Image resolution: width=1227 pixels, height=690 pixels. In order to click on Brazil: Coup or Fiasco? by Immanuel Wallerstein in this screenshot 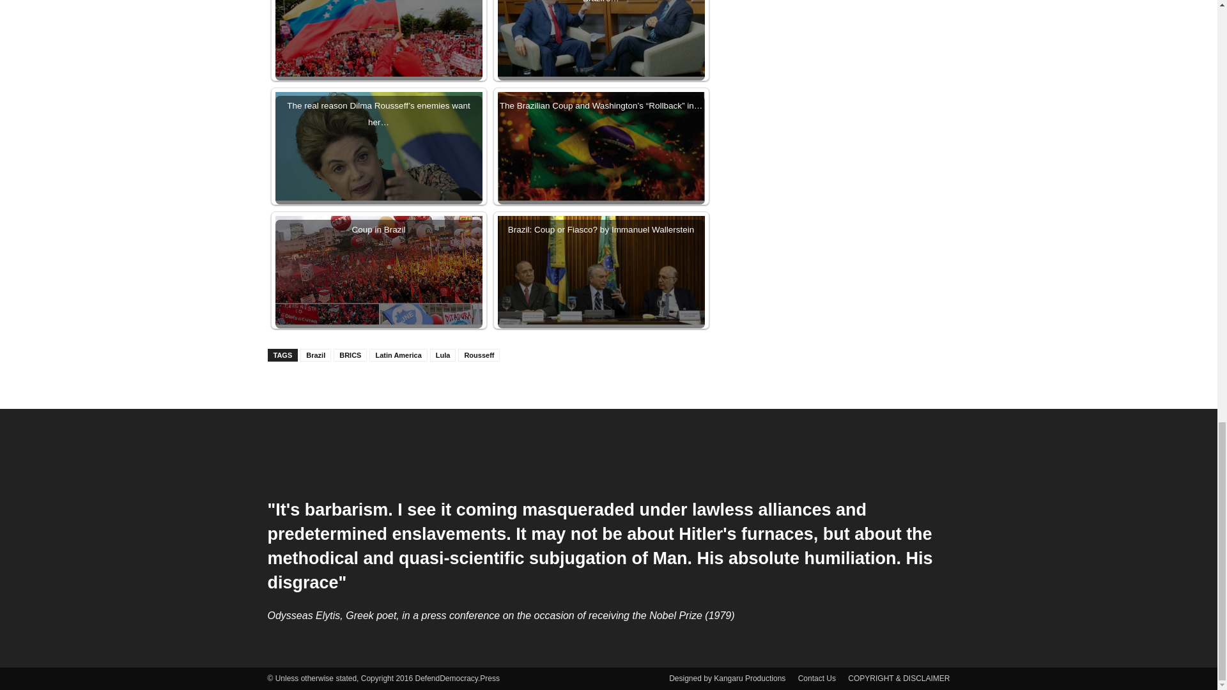, I will do `click(601, 270)`.